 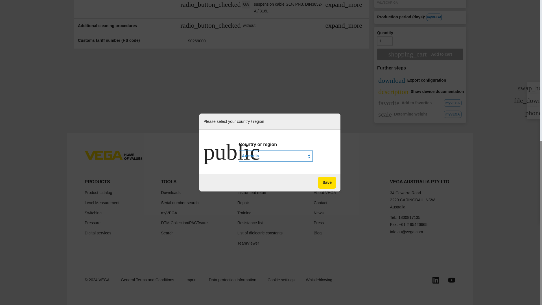 What do you see at coordinates (98, 193) in the screenshot?
I see `Product catalog` at bounding box center [98, 193].